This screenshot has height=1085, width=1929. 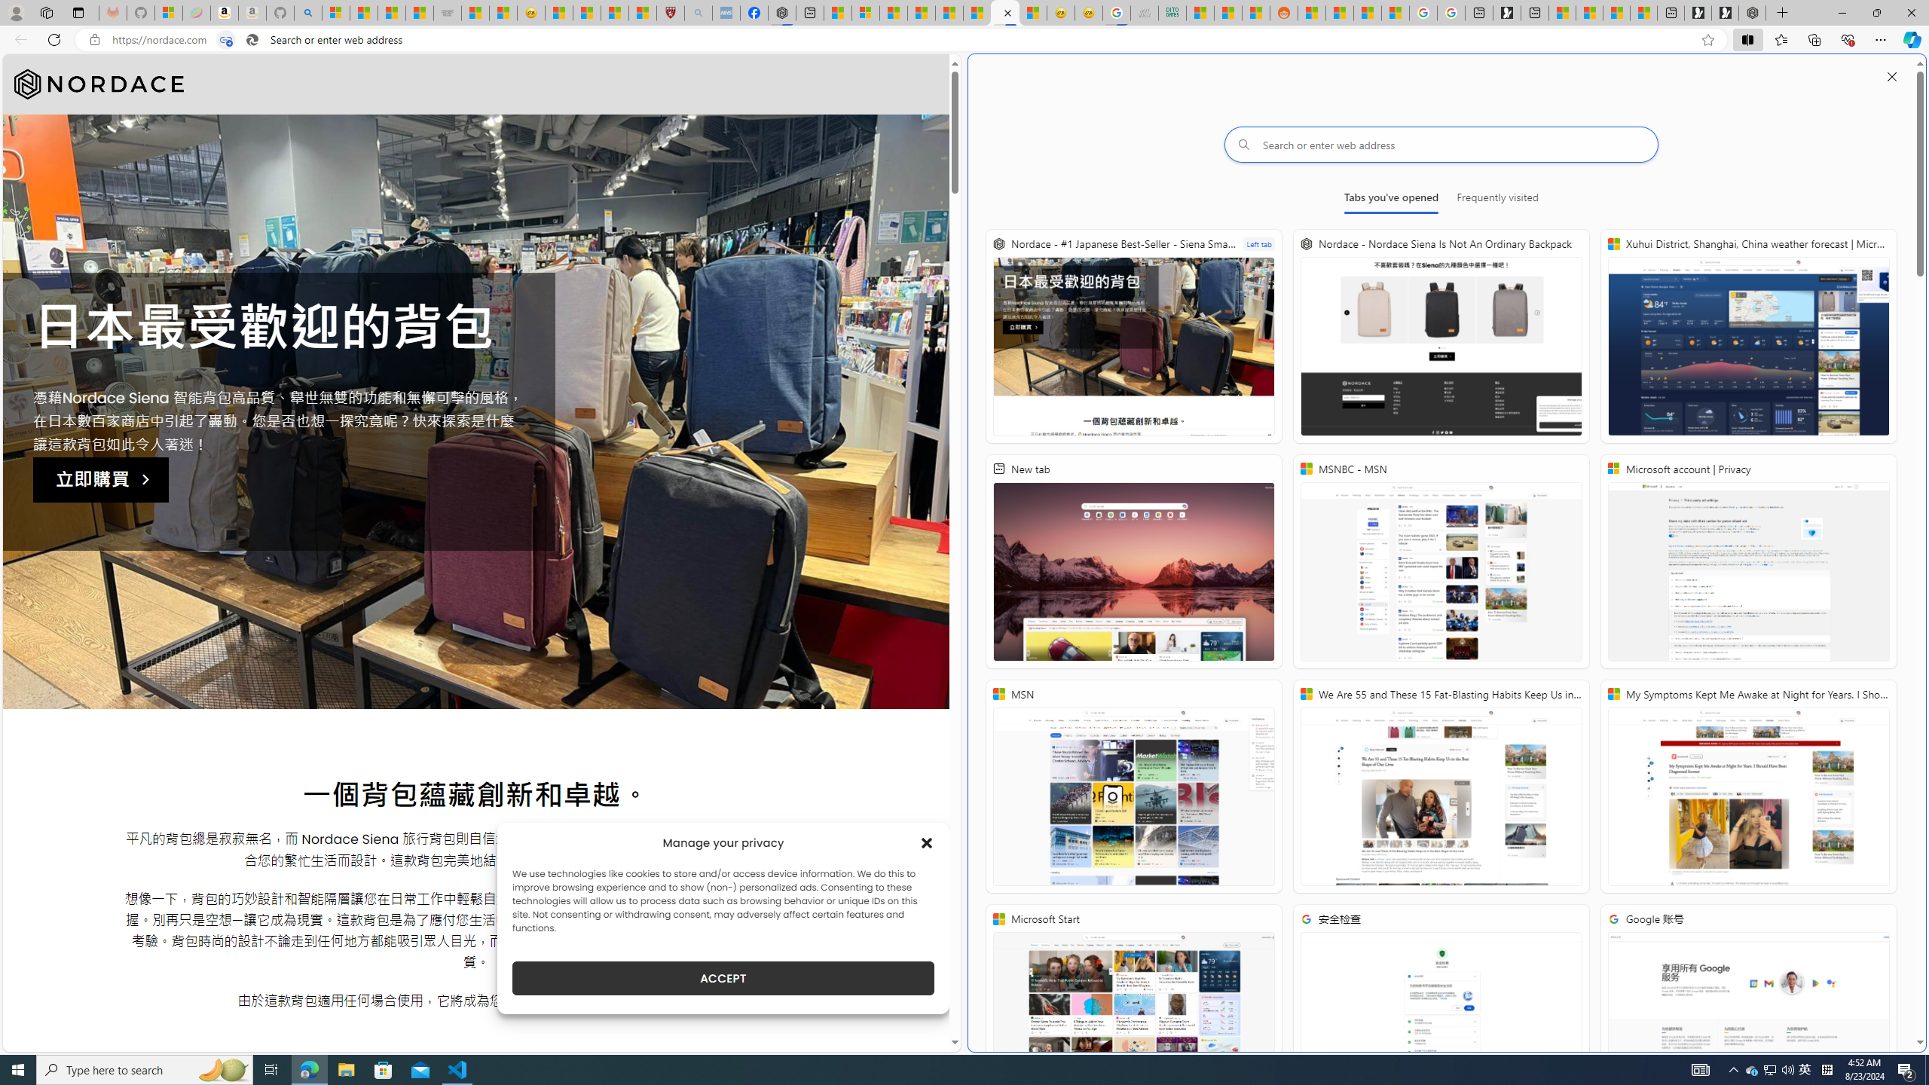 What do you see at coordinates (1643, 13) in the screenshot?
I see `These 3 Stocks Pay You More Than 5% to Own Them` at bounding box center [1643, 13].